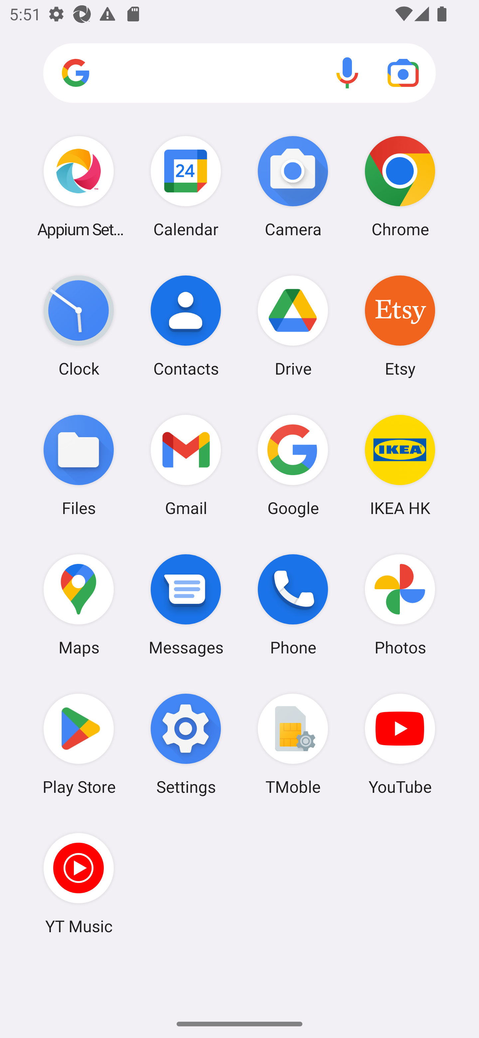  I want to click on Voice search, so click(347, 73).